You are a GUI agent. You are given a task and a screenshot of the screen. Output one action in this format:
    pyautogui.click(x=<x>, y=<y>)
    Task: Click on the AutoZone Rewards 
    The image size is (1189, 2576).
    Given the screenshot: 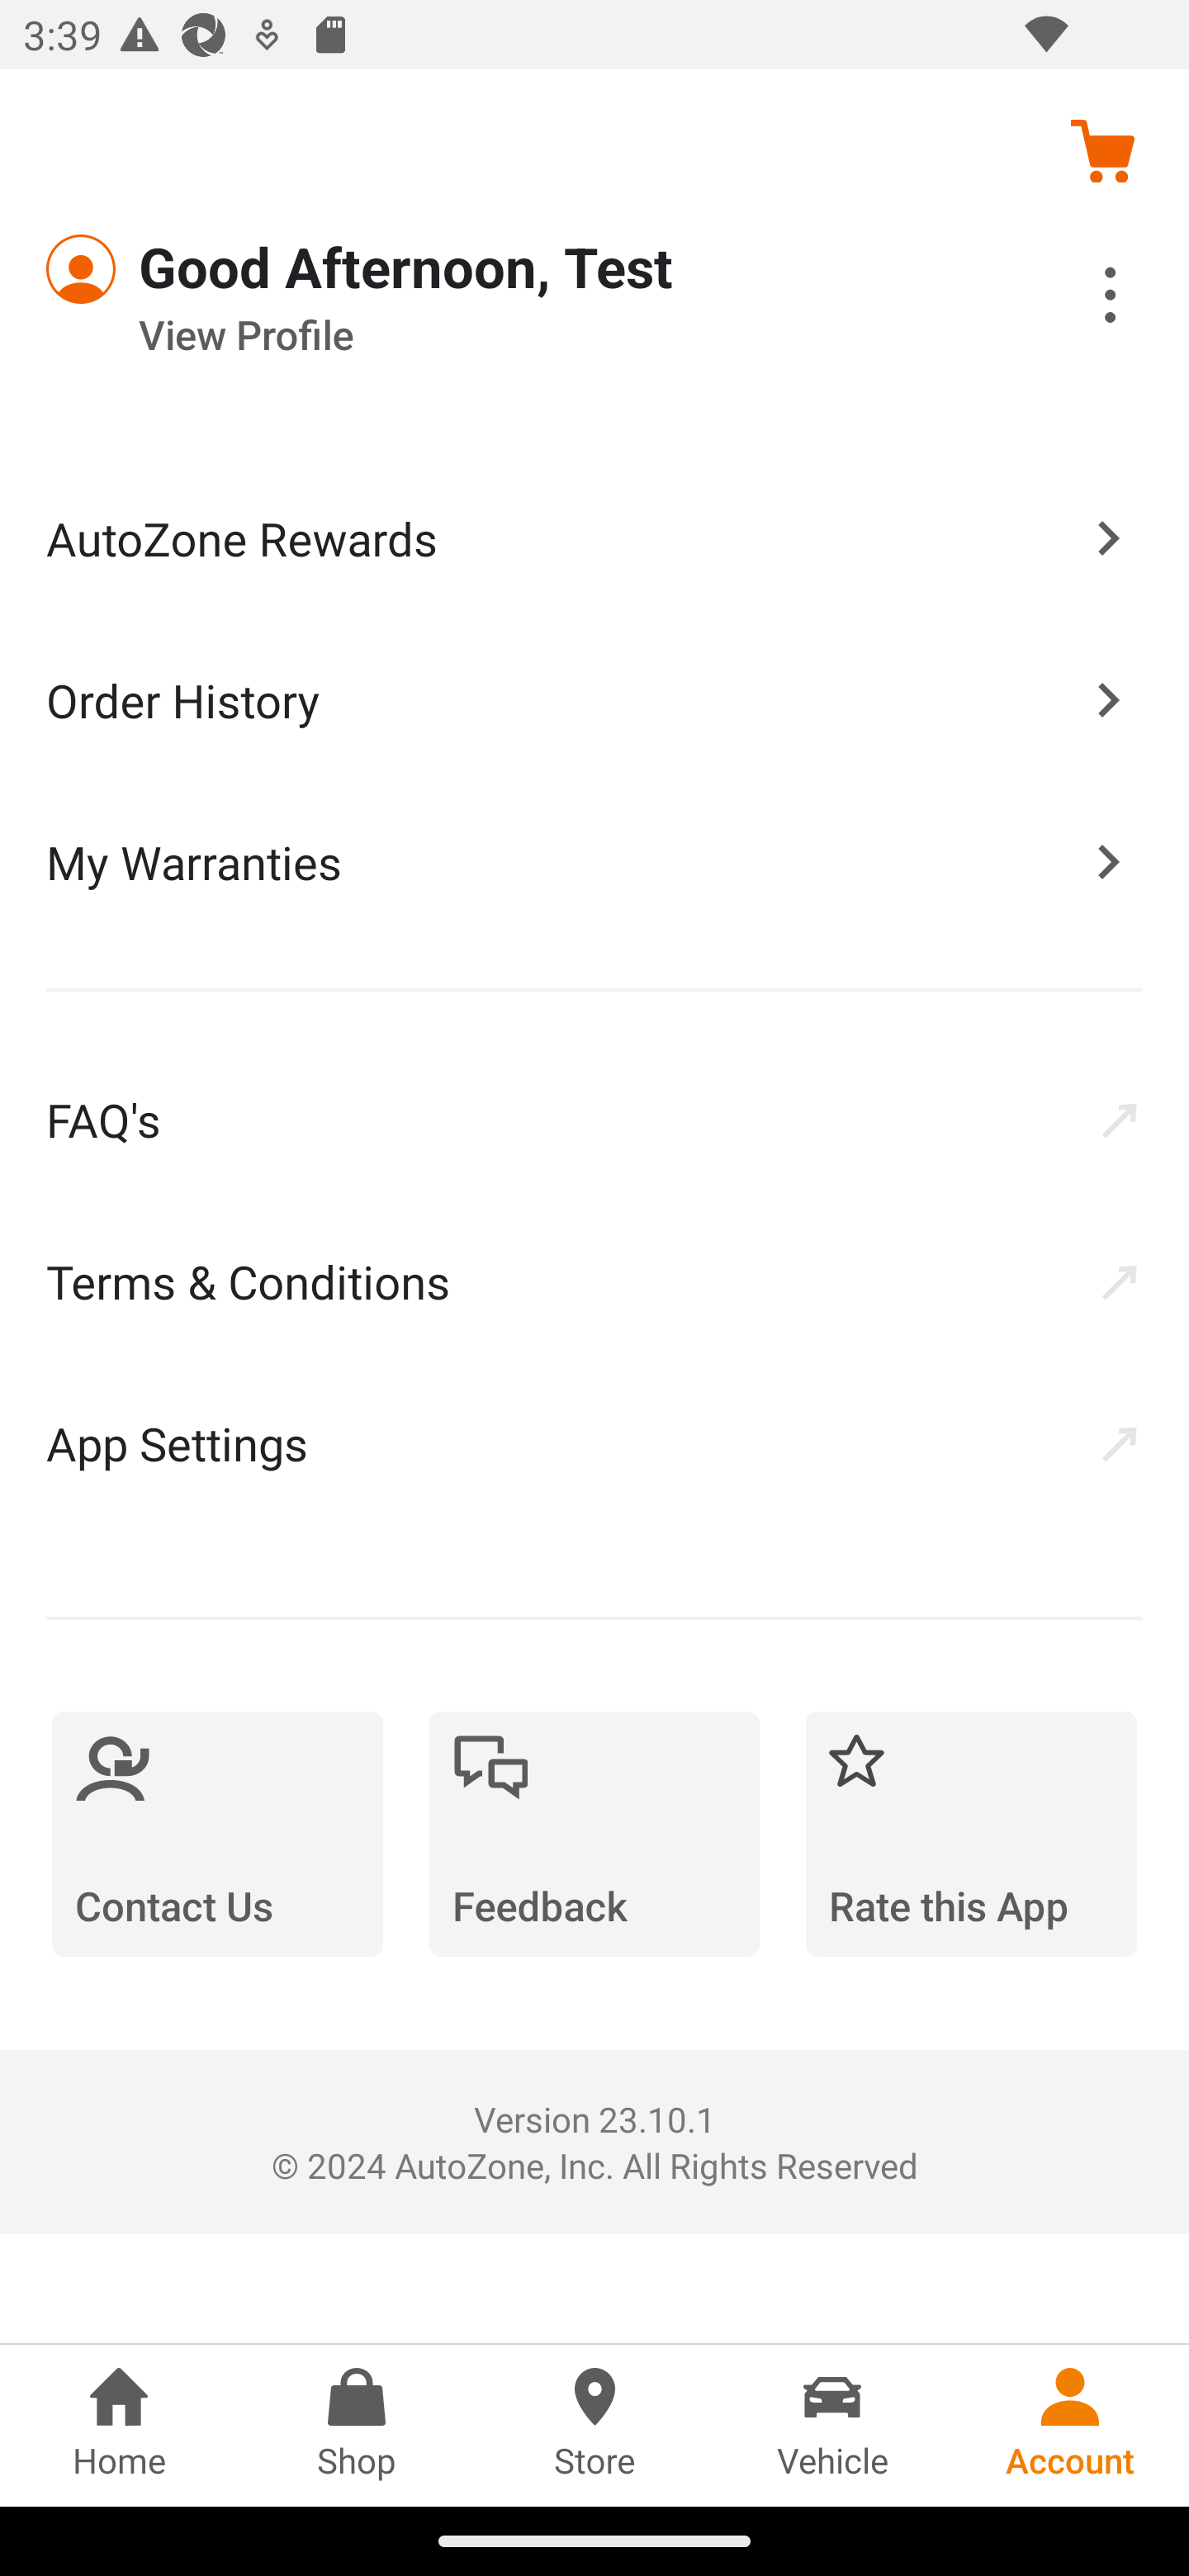 What is the action you would take?
    pyautogui.click(x=594, y=538)
    